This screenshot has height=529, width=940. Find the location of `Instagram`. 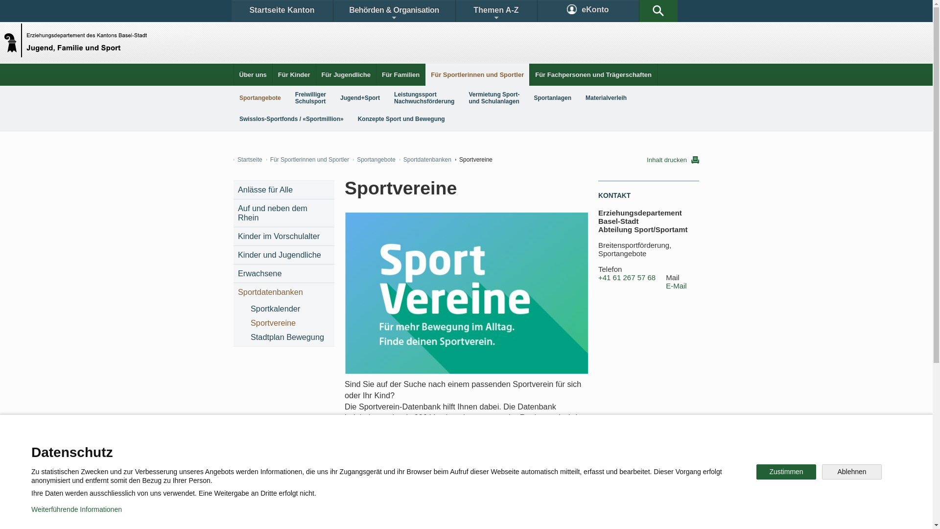

Instagram is located at coordinates (477, 482).